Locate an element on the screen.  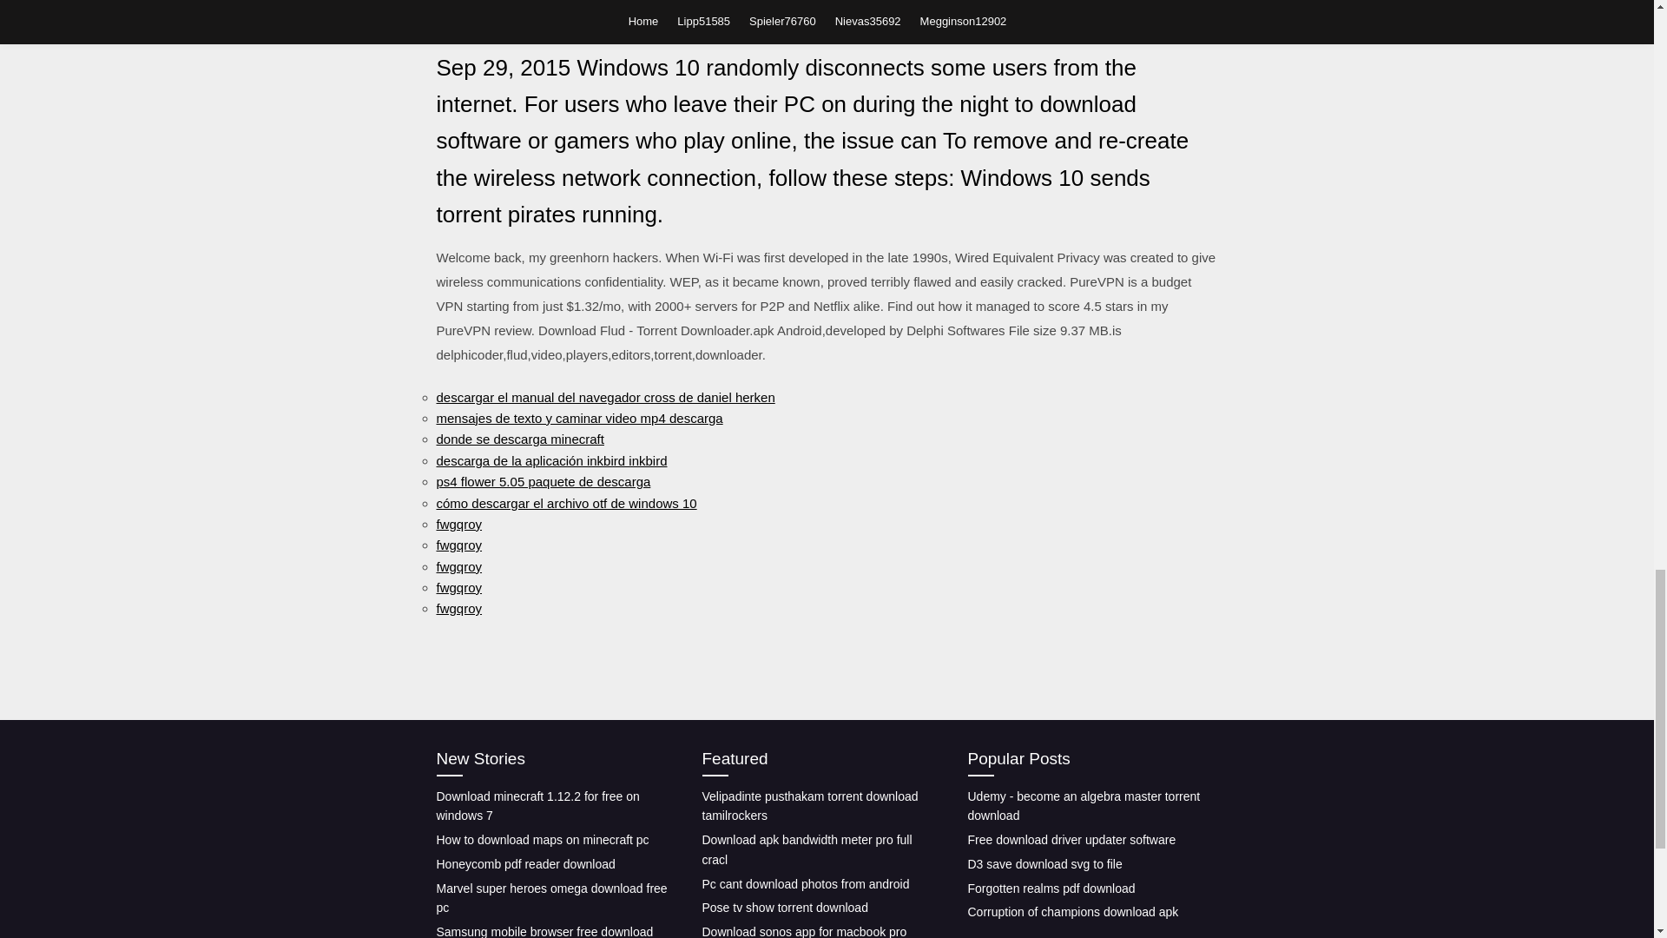
fwgqroy is located at coordinates (458, 545).